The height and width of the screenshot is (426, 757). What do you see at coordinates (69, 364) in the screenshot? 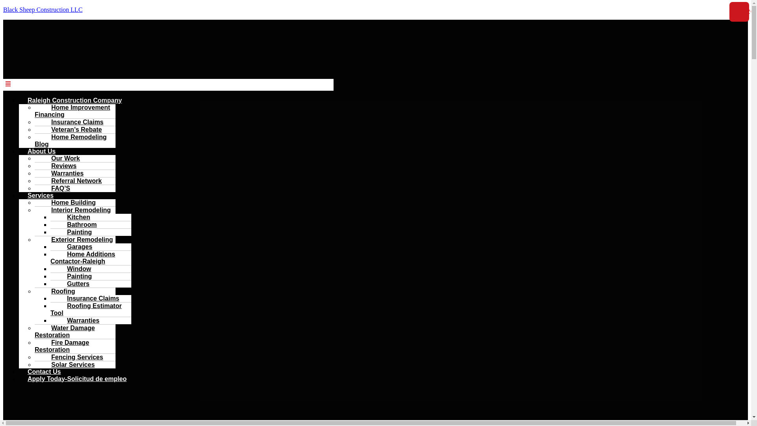
I see `Solar Services` at bounding box center [69, 364].